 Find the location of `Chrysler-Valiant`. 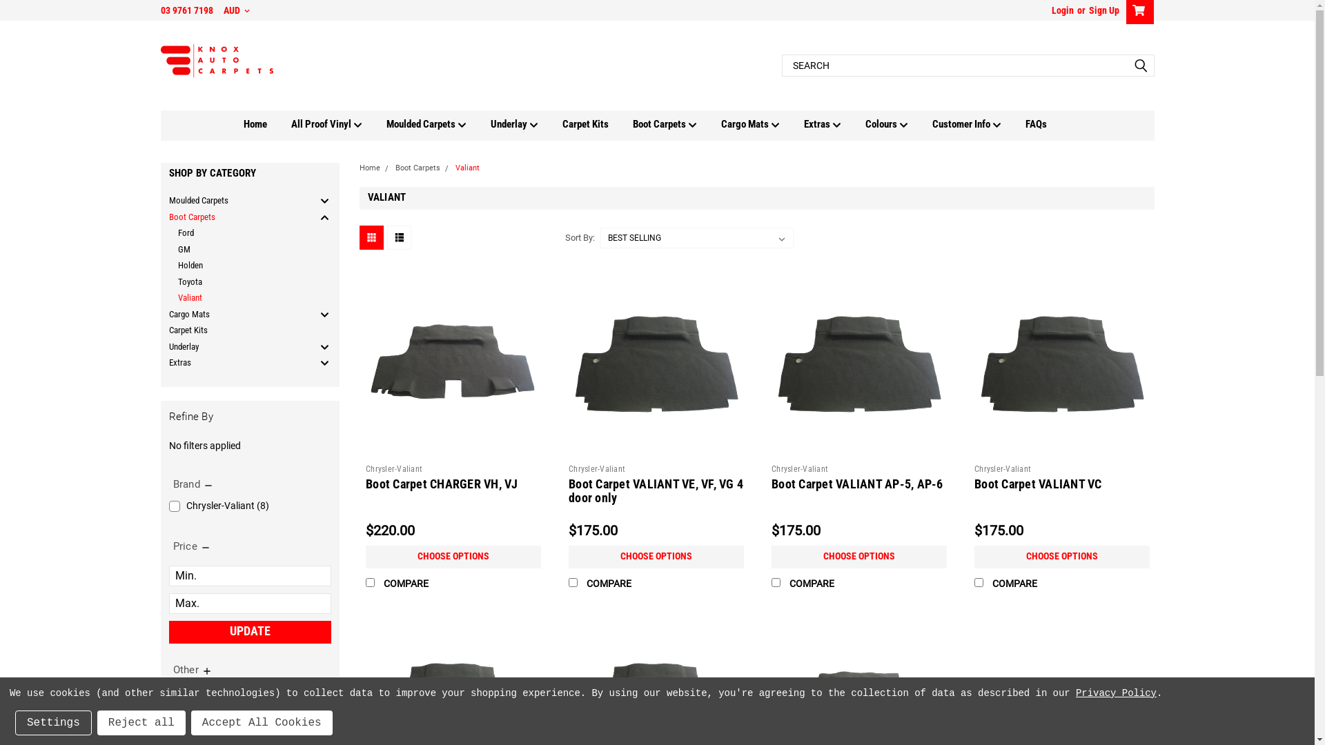

Chrysler-Valiant is located at coordinates (597, 468).